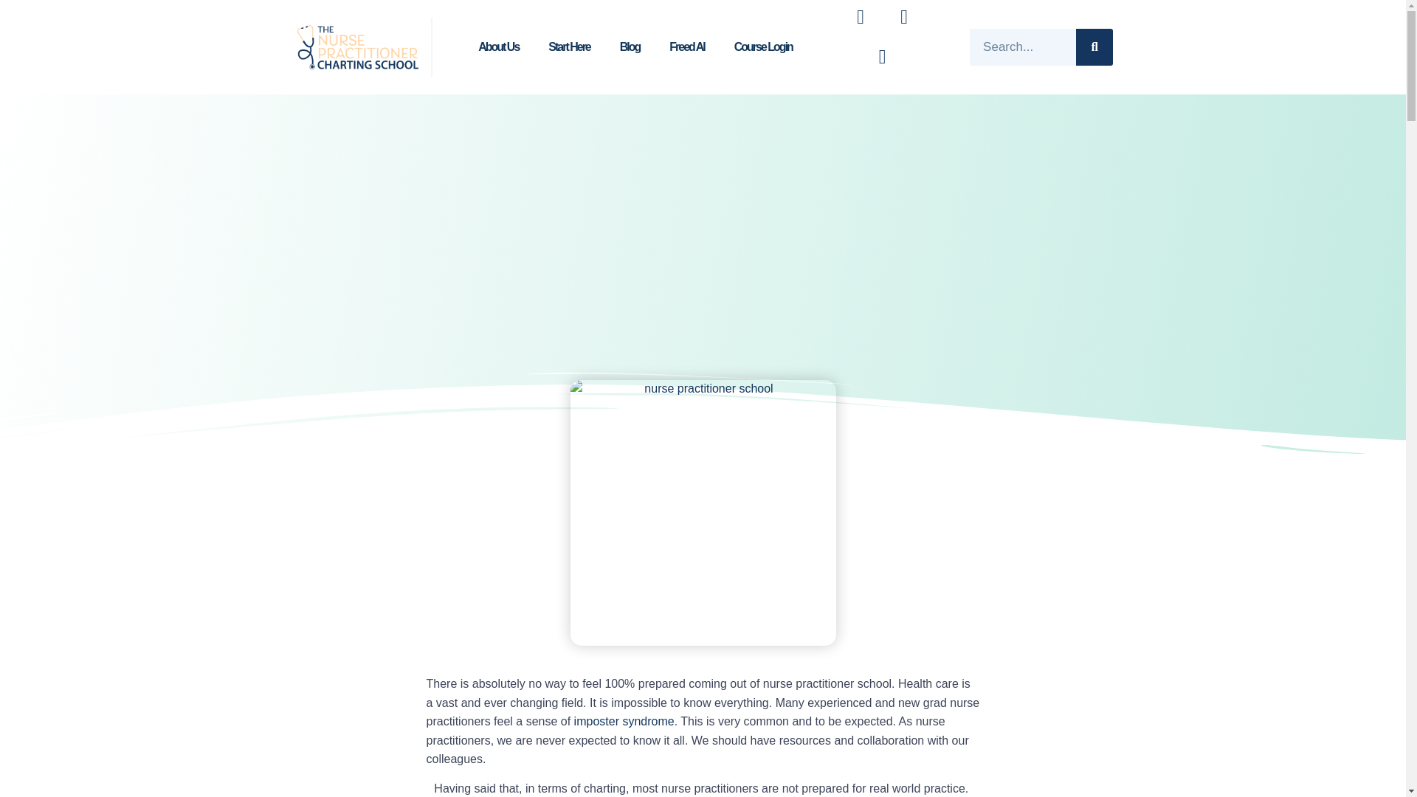 This screenshot has height=797, width=1417. What do you see at coordinates (569, 47) in the screenshot?
I see `Start Here` at bounding box center [569, 47].